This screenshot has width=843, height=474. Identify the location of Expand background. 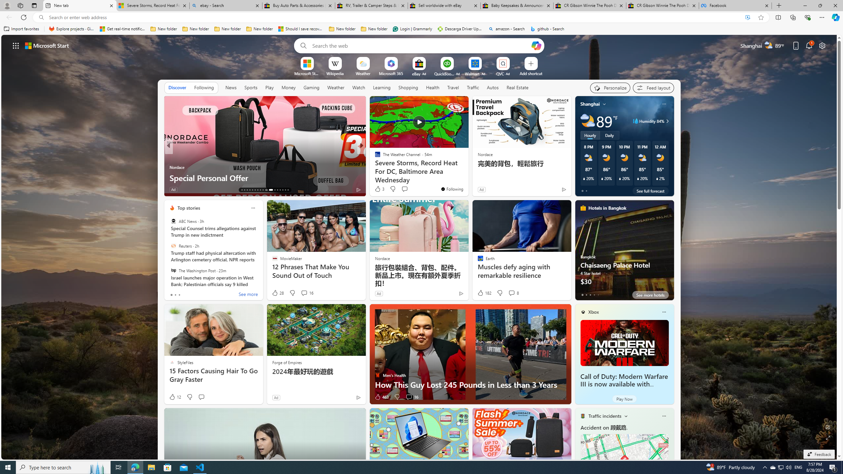
(828, 438).